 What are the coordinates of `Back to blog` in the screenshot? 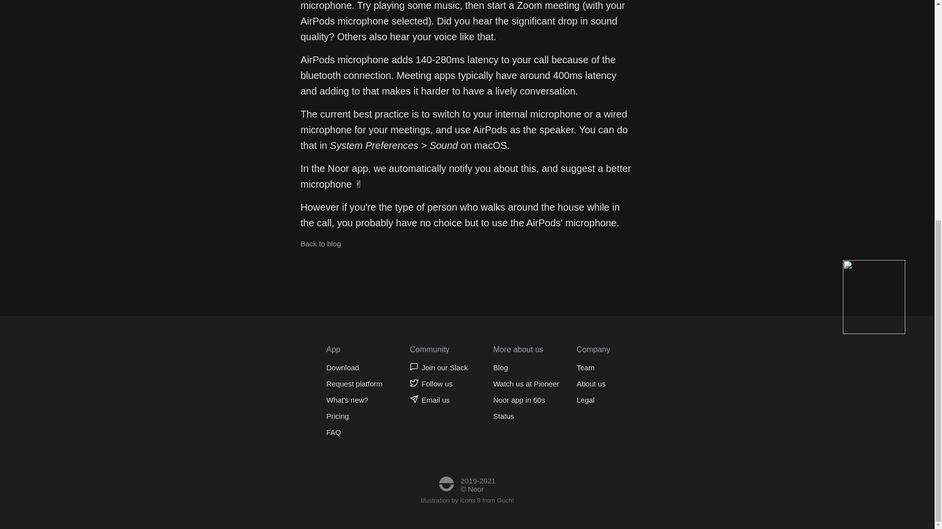 It's located at (321, 244).